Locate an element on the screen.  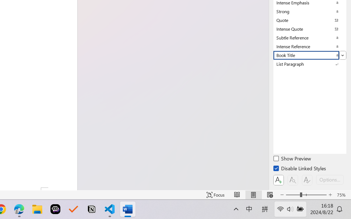
Book Title is located at coordinates (310, 55).